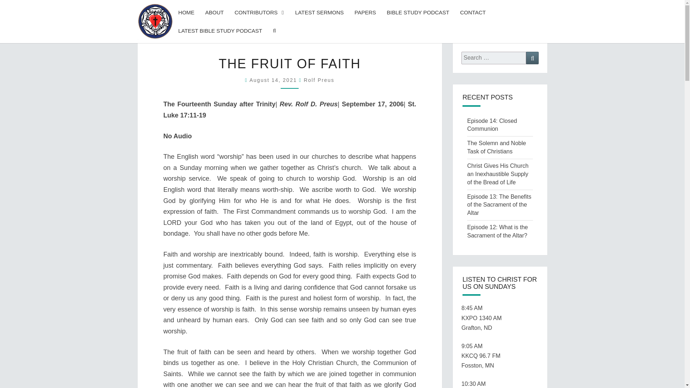 The height and width of the screenshot is (388, 690). I want to click on CONTACT, so click(473, 12).